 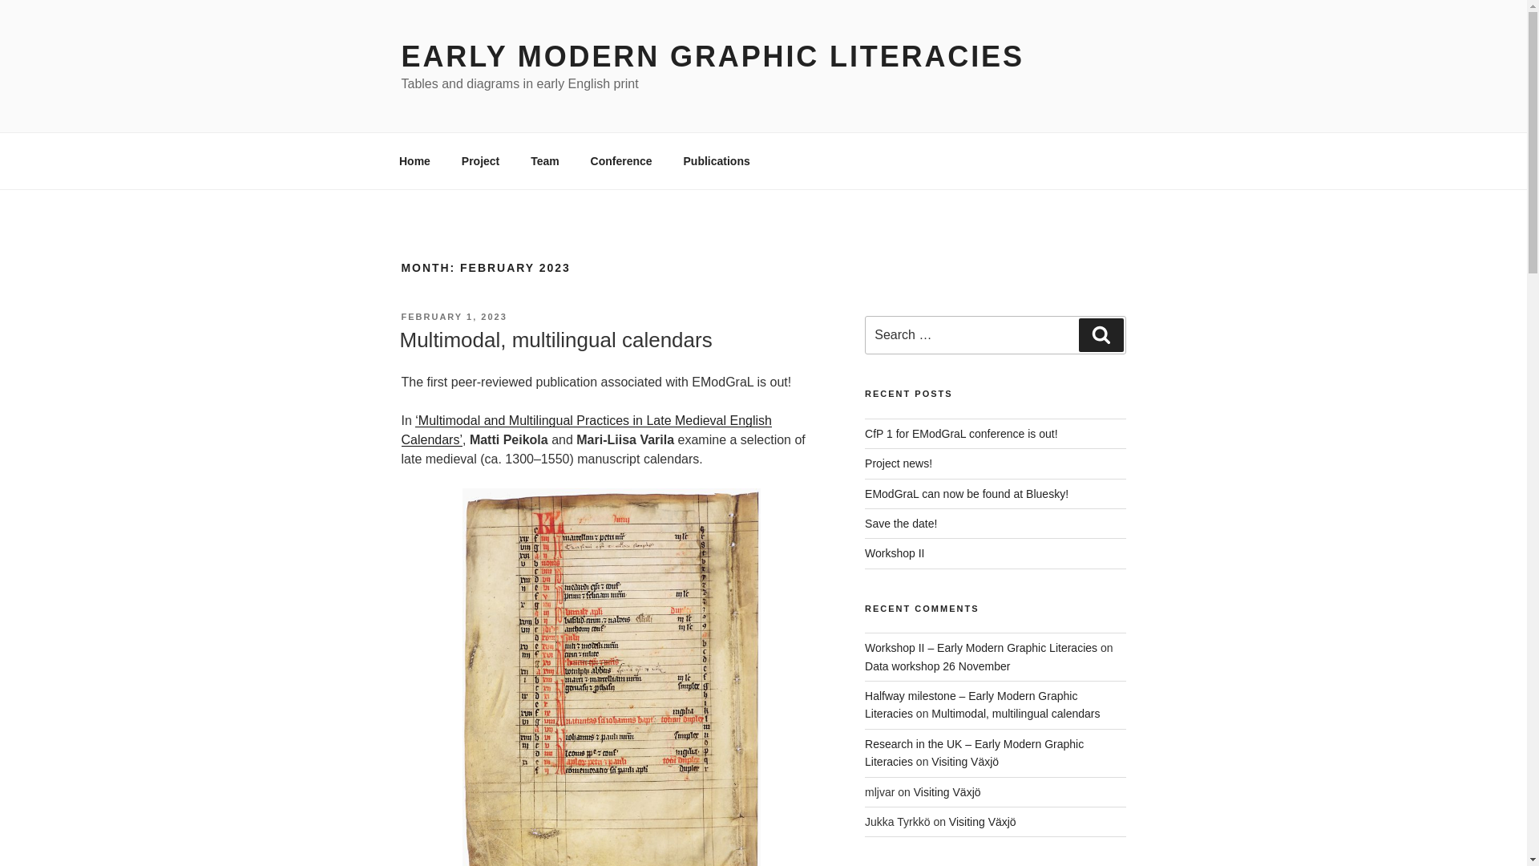 What do you see at coordinates (937, 666) in the screenshot?
I see `Data workshop 26 November` at bounding box center [937, 666].